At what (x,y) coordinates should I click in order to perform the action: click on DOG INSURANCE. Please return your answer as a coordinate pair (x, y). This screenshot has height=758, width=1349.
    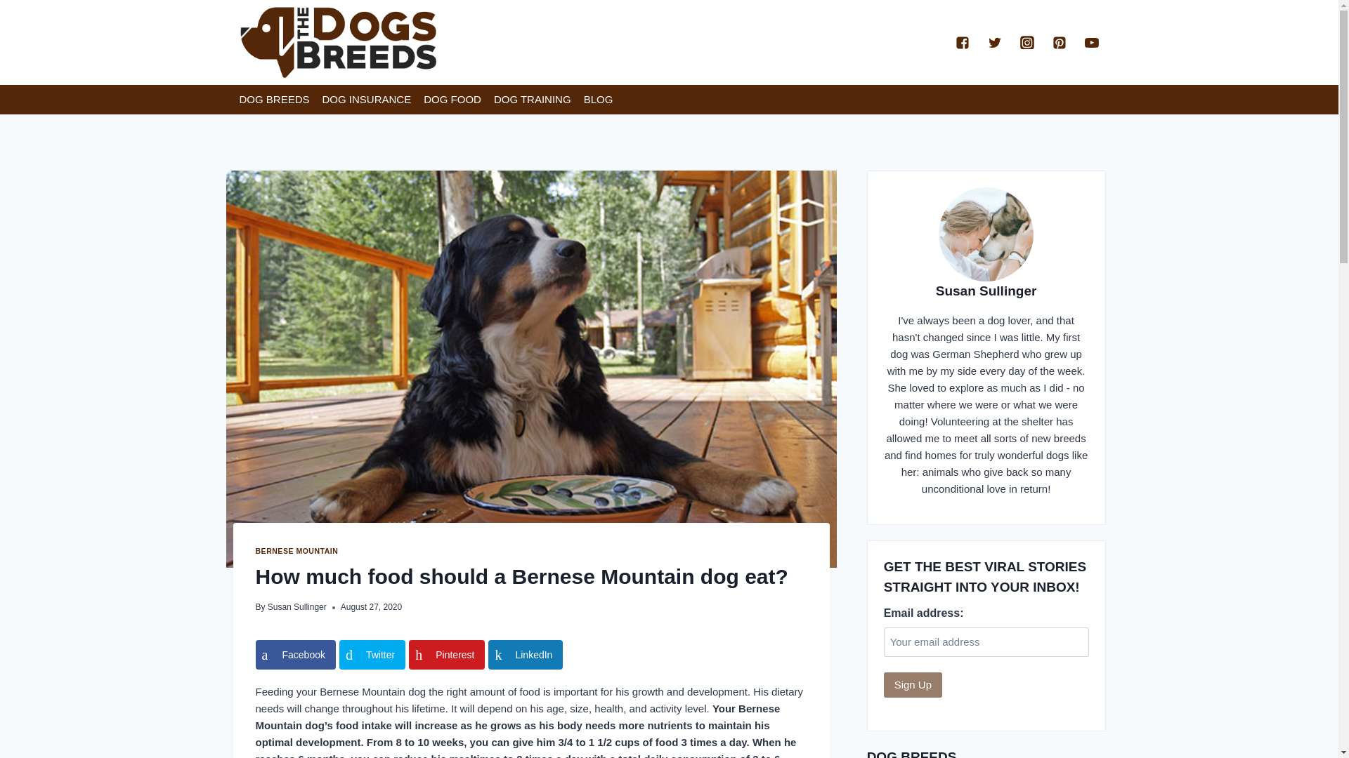
    Looking at the image, I should click on (367, 100).